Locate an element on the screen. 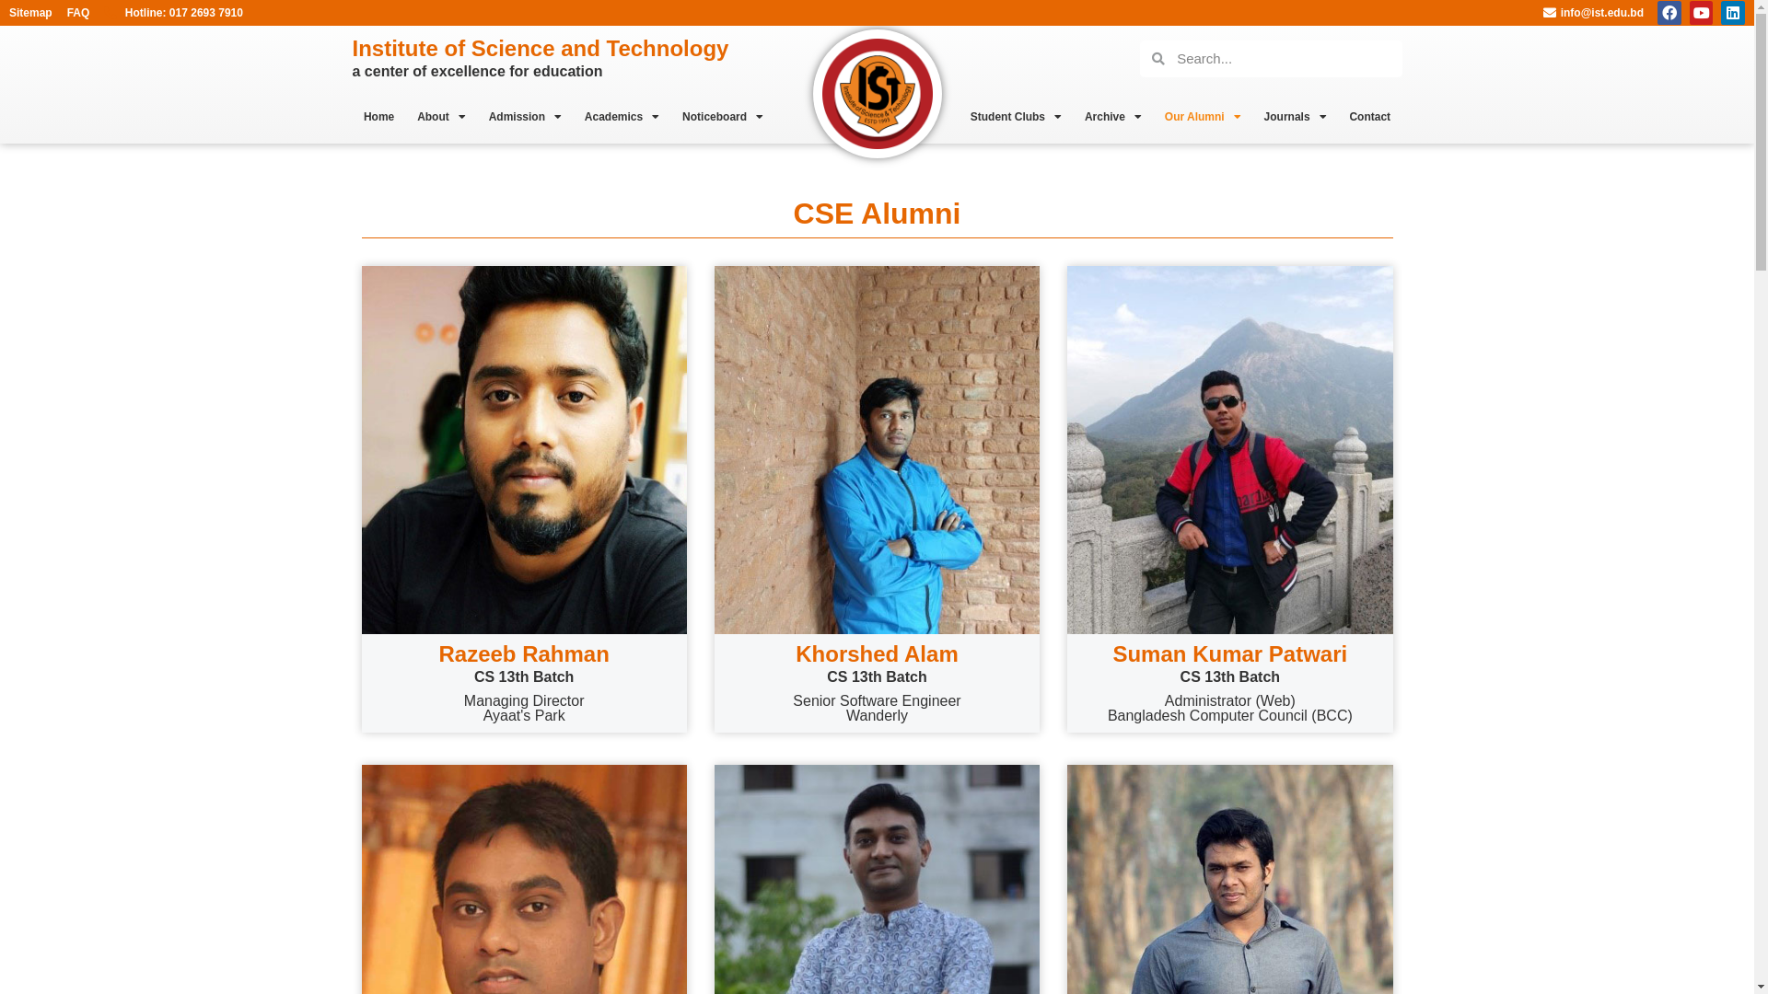 This screenshot has width=1768, height=994. Our Alumni is located at coordinates (1203, 116).